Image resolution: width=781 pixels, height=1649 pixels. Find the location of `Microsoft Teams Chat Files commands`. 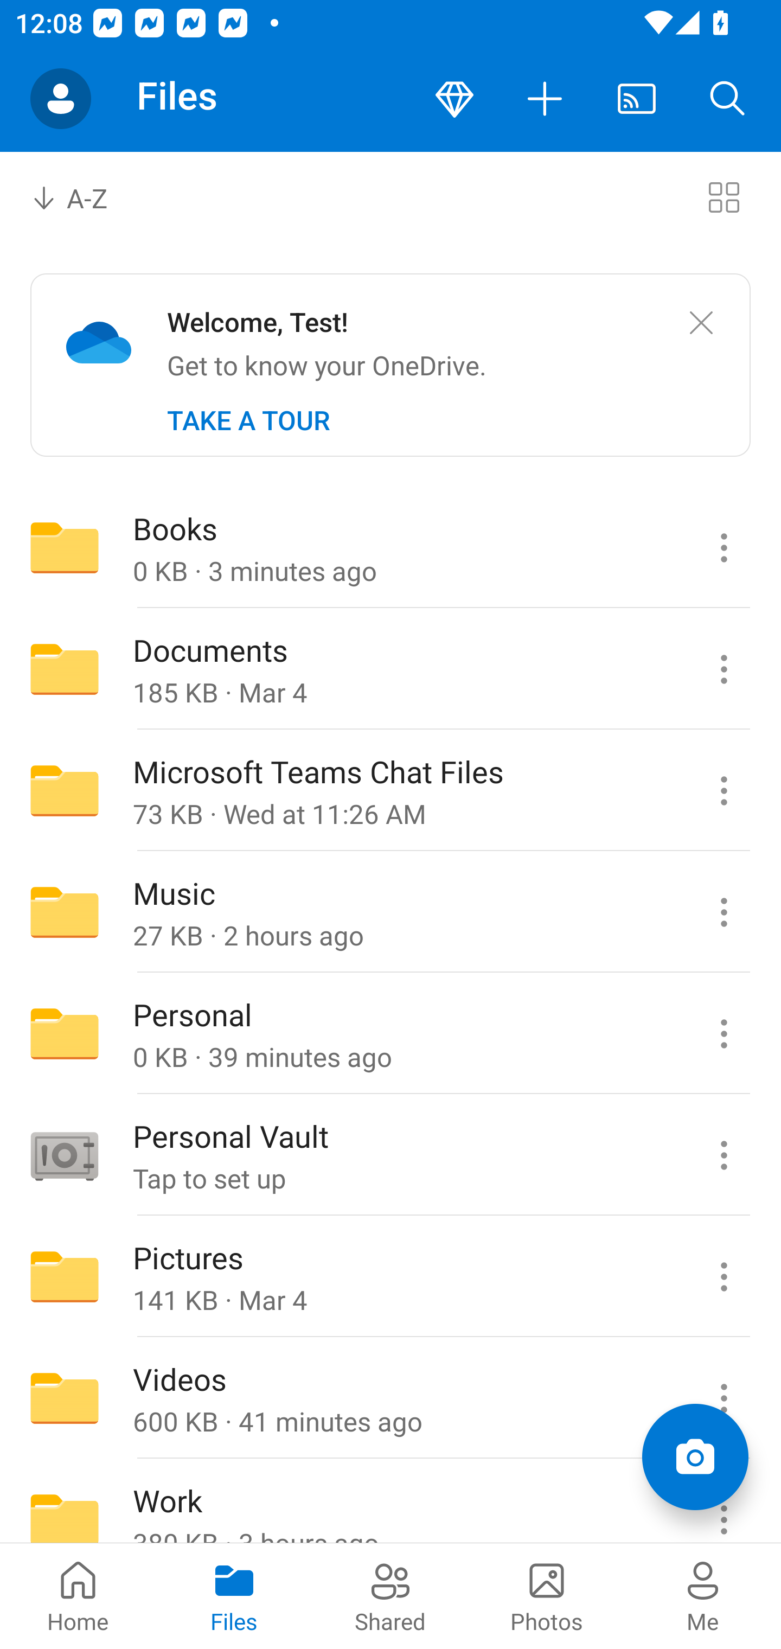

Microsoft Teams Chat Files commands is located at coordinates (724, 790).